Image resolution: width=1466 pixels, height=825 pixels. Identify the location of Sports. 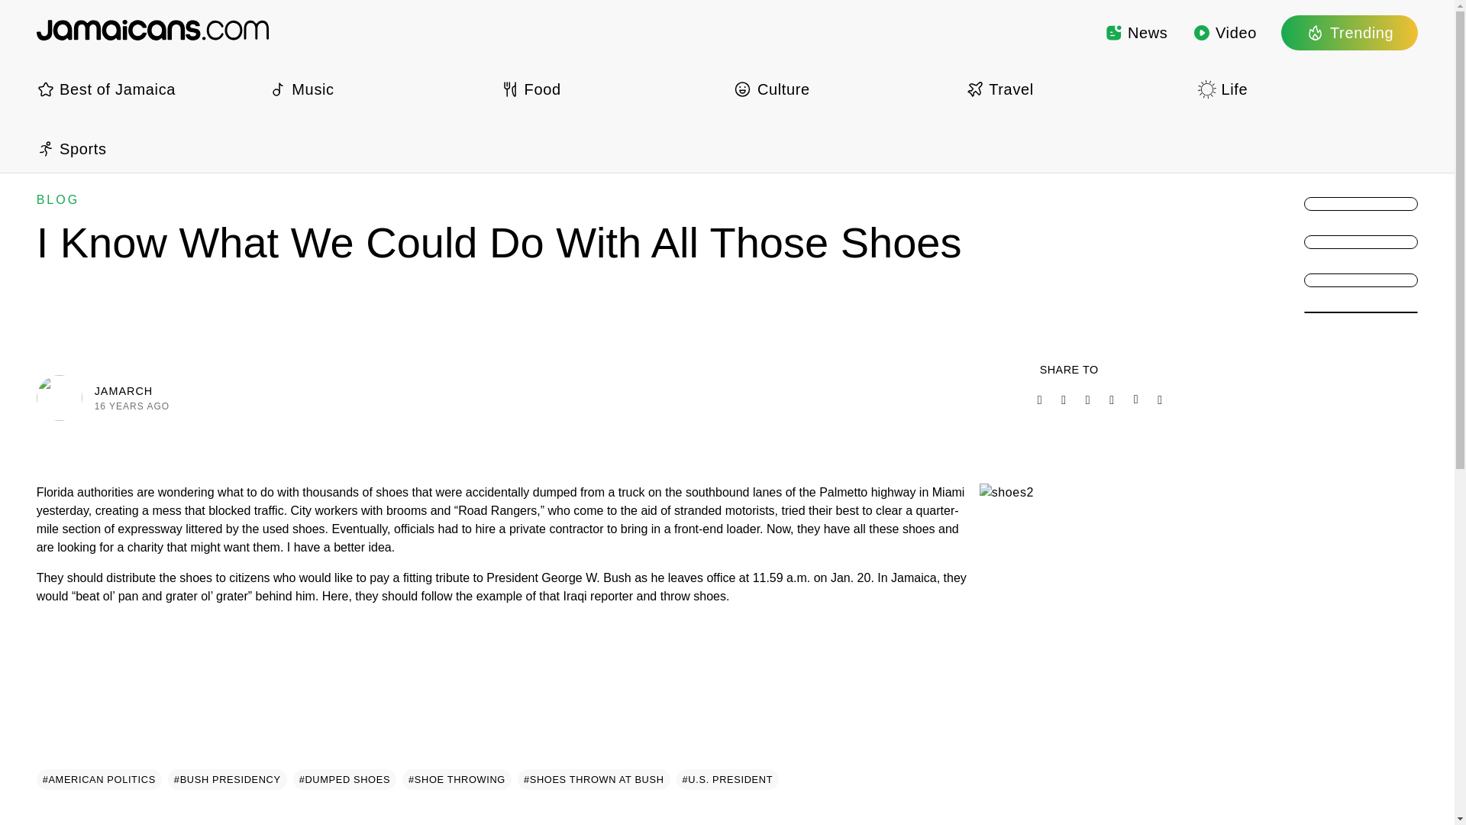
(147, 148).